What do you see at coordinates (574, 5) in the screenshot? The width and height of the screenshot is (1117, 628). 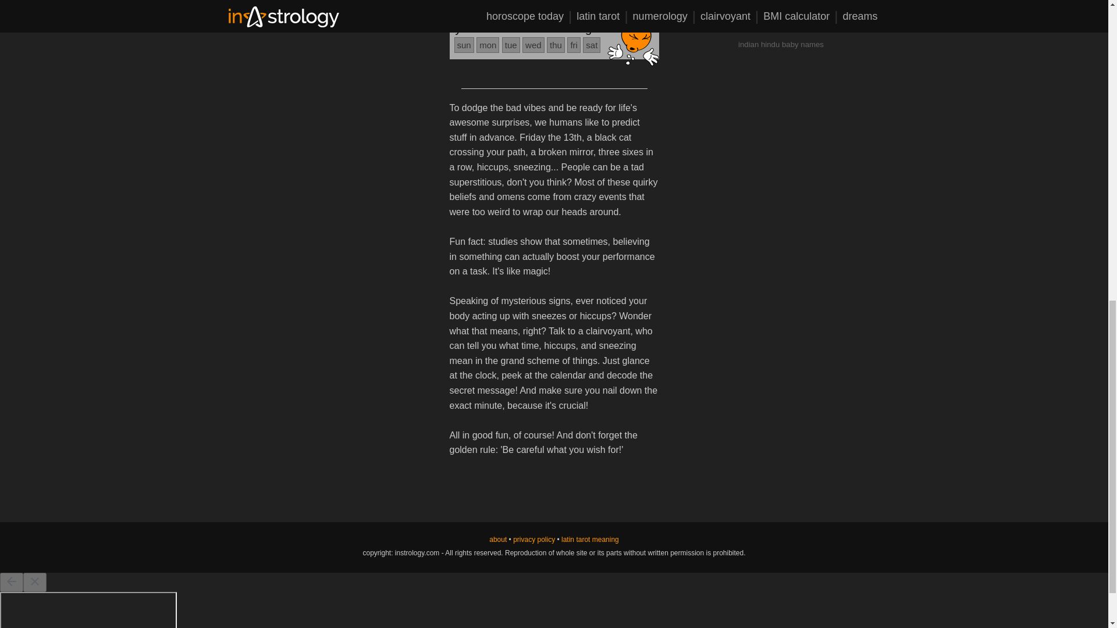 I see `fri` at bounding box center [574, 5].